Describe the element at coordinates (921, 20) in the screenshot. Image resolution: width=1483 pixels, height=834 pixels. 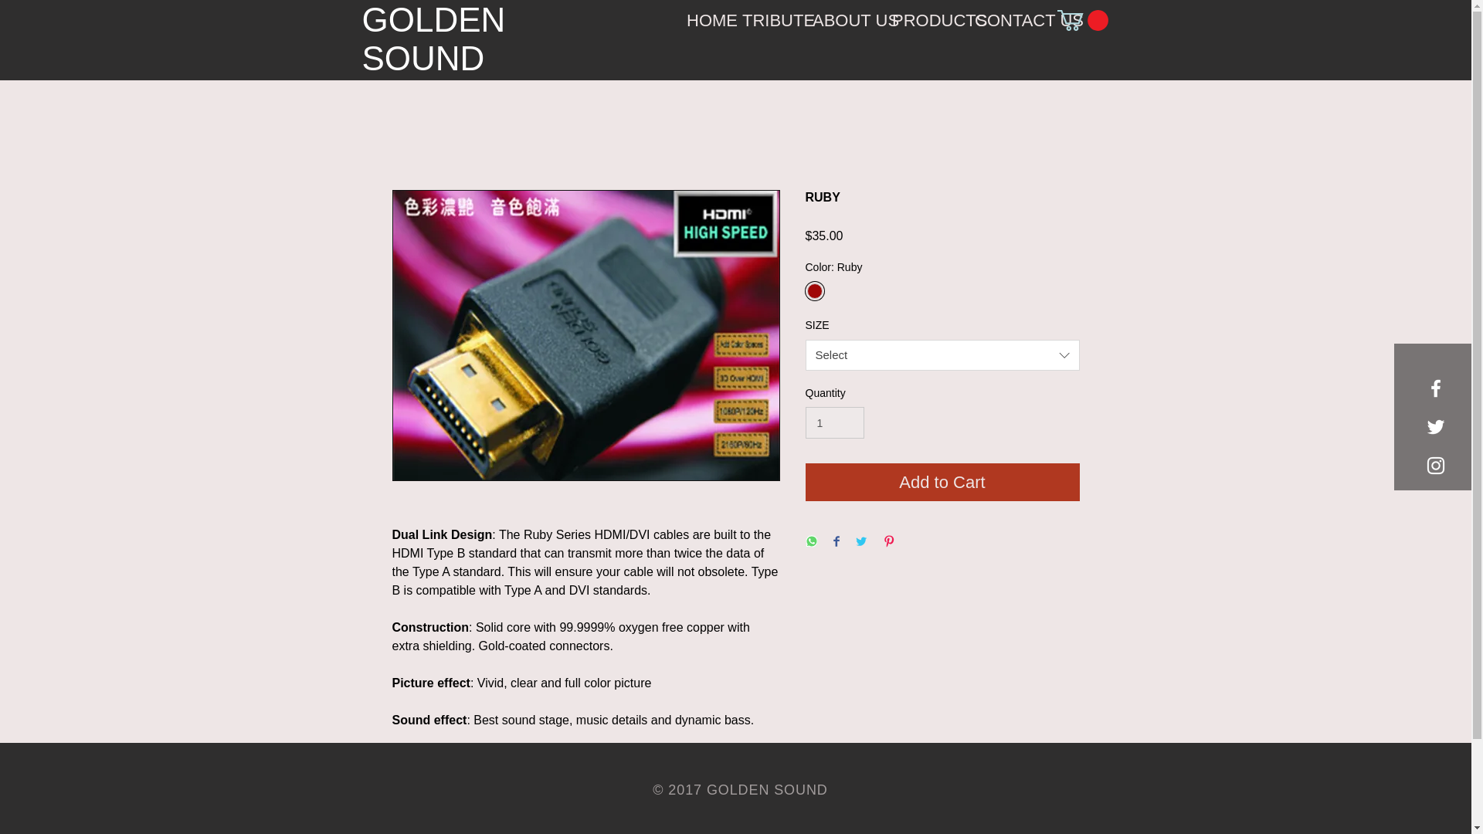
I see `PRODUCTS` at that location.